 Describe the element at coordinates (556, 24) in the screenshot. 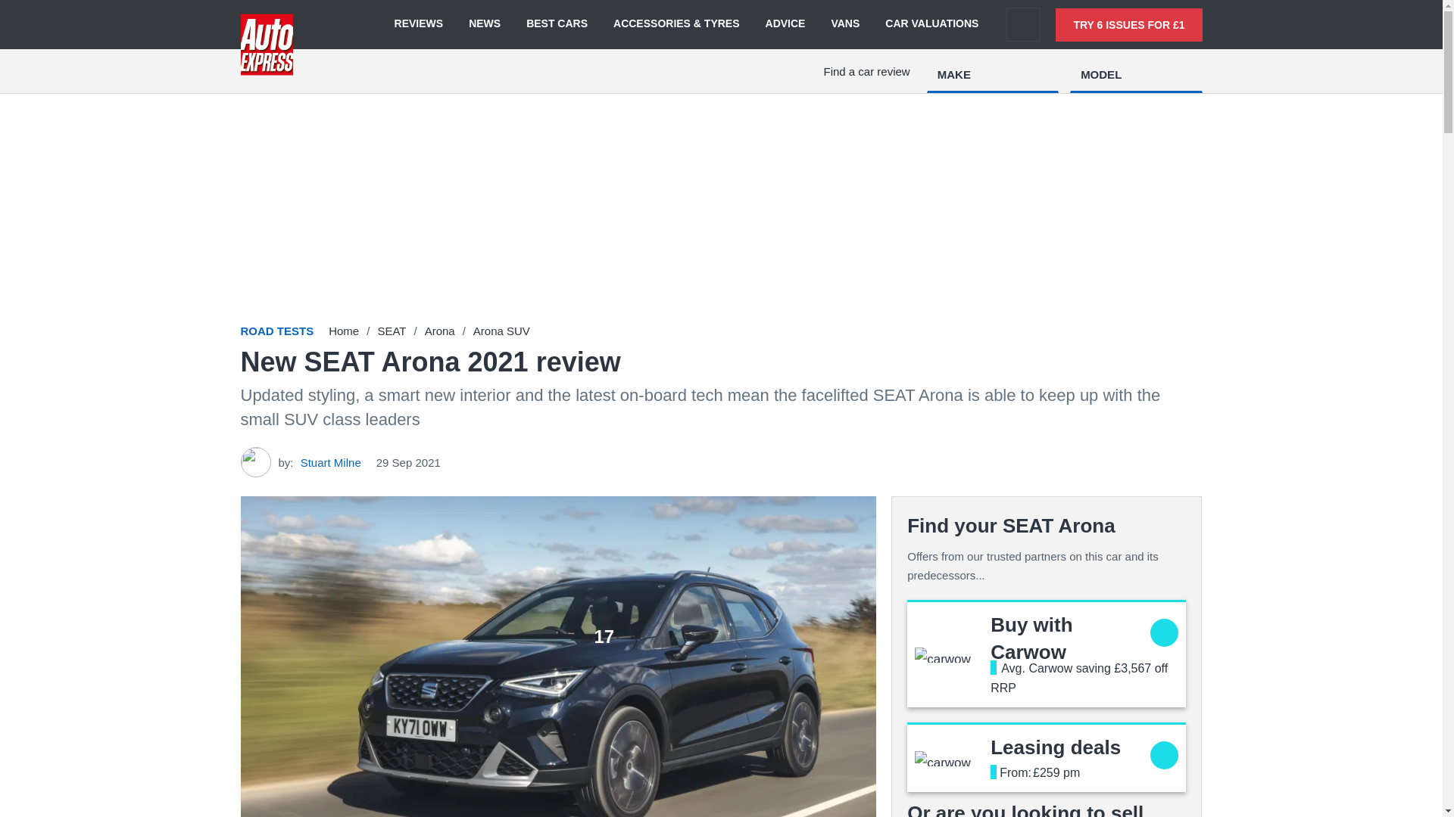

I see `BEST CARS` at that location.